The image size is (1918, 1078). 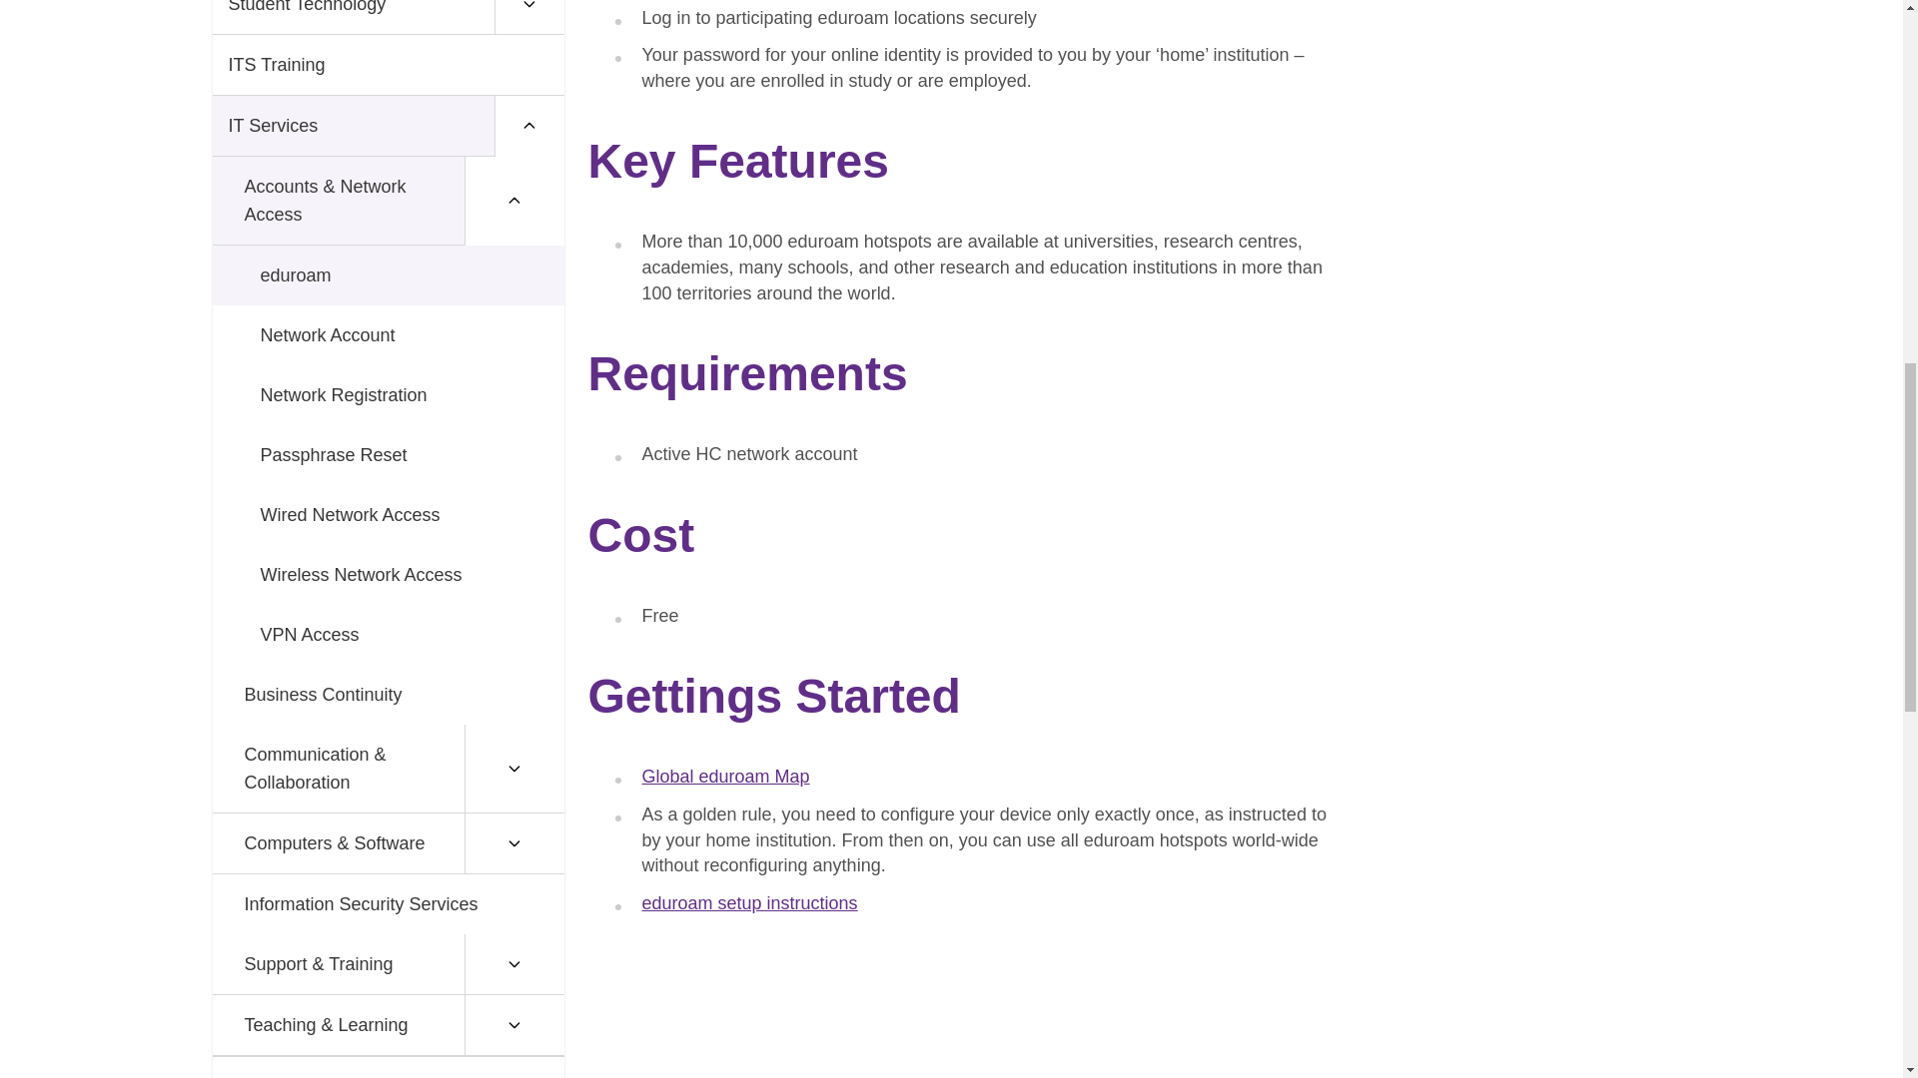 What do you see at coordinates (527, 17) in the screenshot?
I see `Expand` at bounding box center [527, 17].